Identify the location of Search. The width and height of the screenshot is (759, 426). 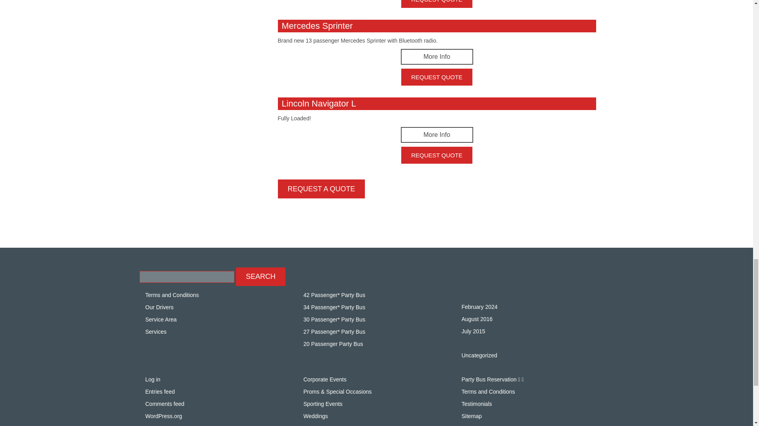
(261, 277).